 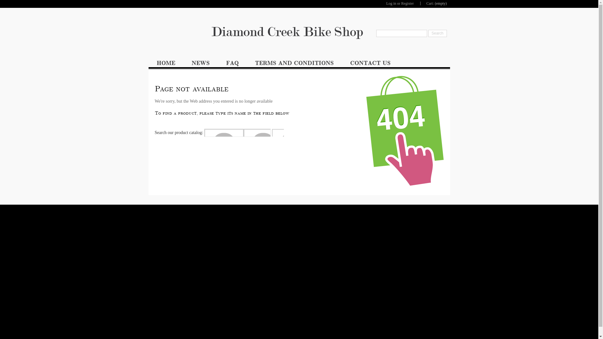 What do you see at coordinates (278, 133) in the screenshot?
I see `OK` at bounding box center [278, 133].